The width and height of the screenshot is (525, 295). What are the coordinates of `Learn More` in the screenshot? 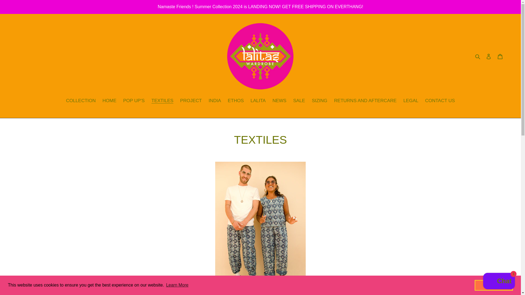 It's located at (177, 285).